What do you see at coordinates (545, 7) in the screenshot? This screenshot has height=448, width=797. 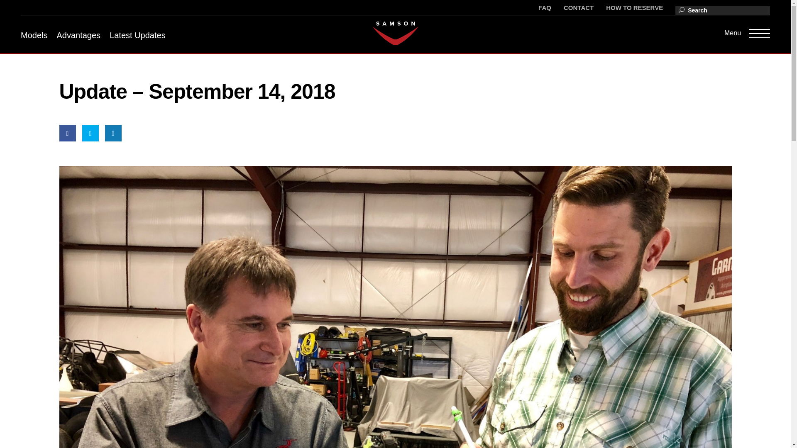 I see `FAQ` at bounding box center [545, 7].